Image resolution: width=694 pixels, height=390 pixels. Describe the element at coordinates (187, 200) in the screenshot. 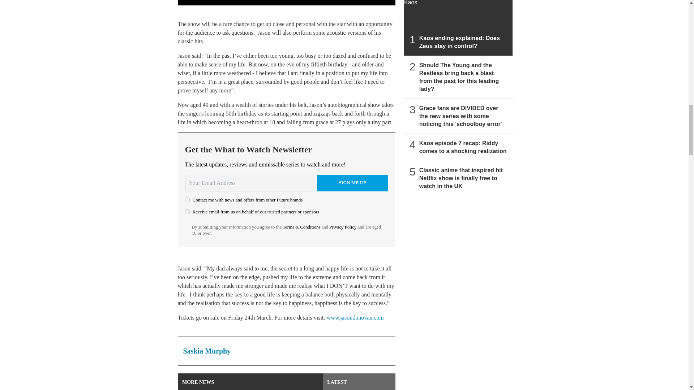

I see `on` at that location.